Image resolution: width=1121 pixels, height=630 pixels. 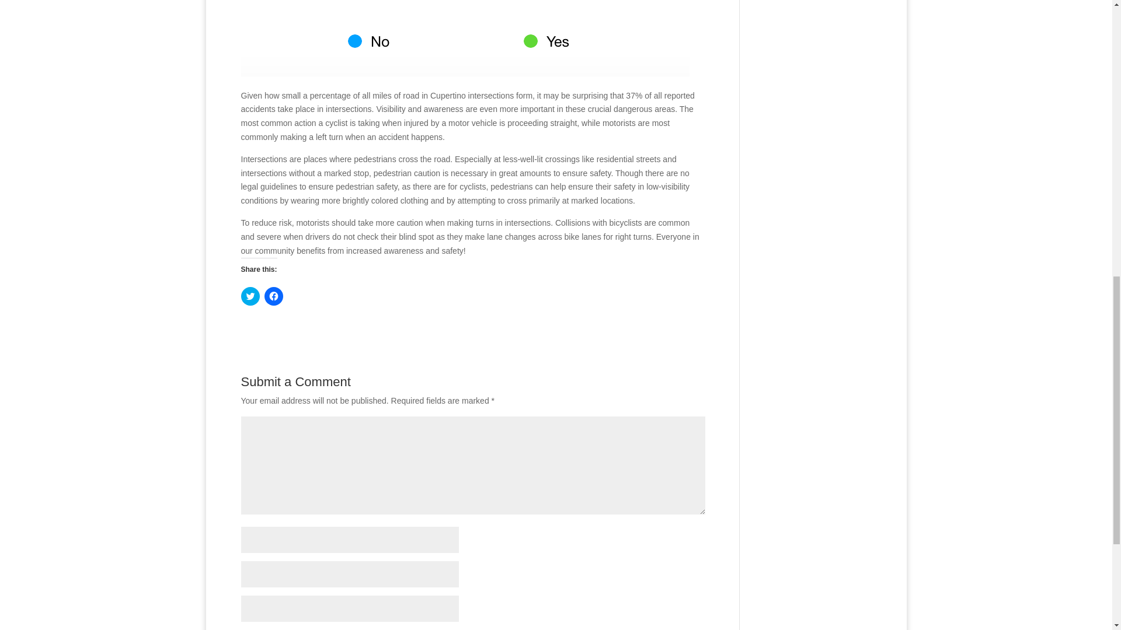 I want to click on Click to share on Facebook, so click(x=273, y=296).